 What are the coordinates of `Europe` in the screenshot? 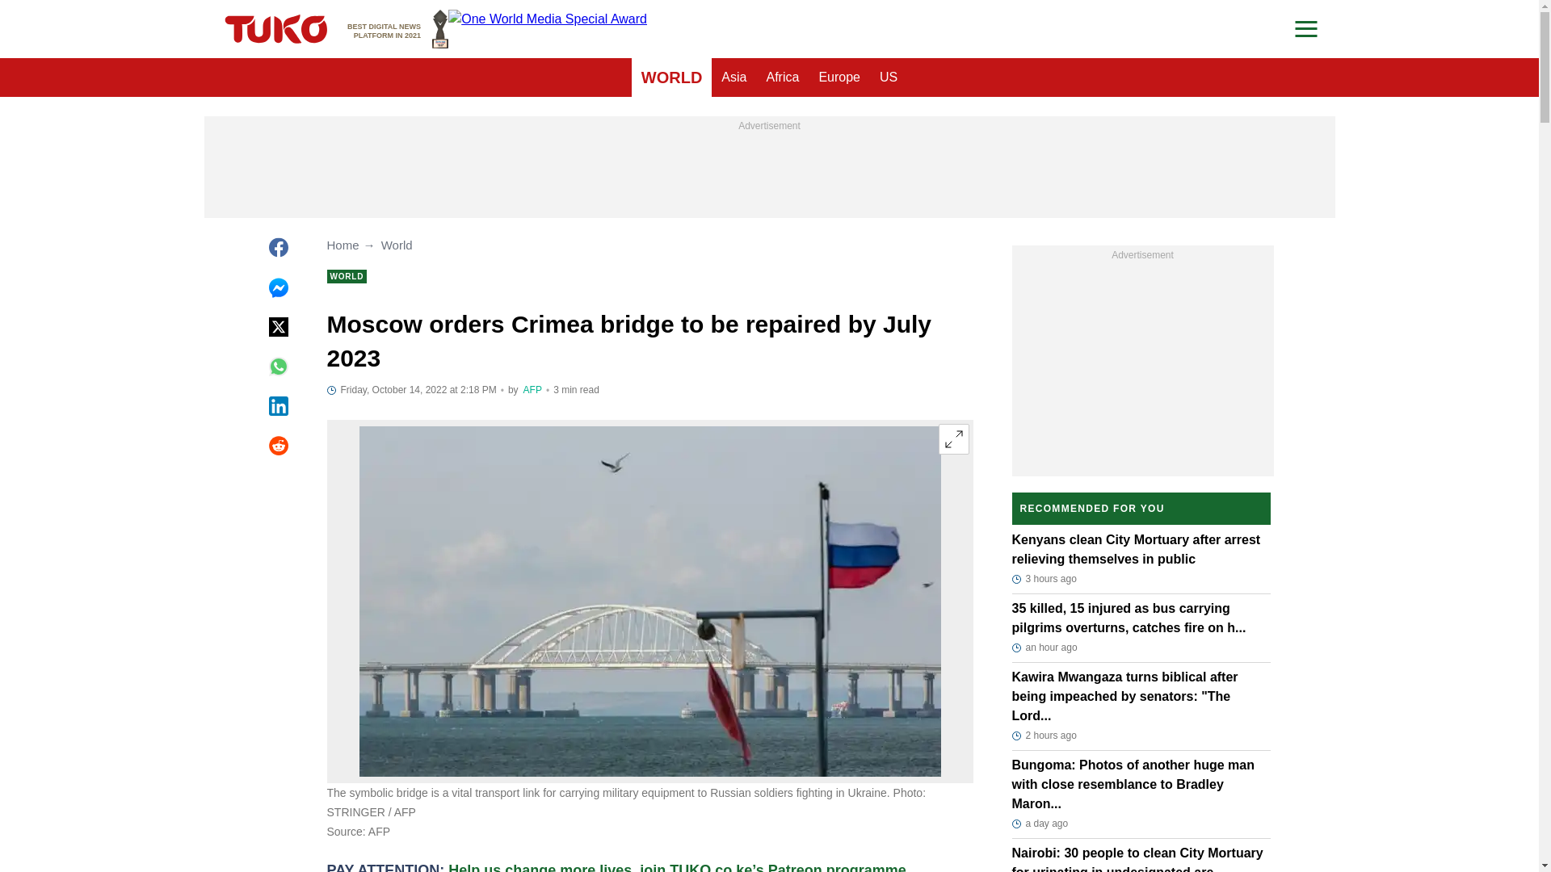 It's located at (671, 78).